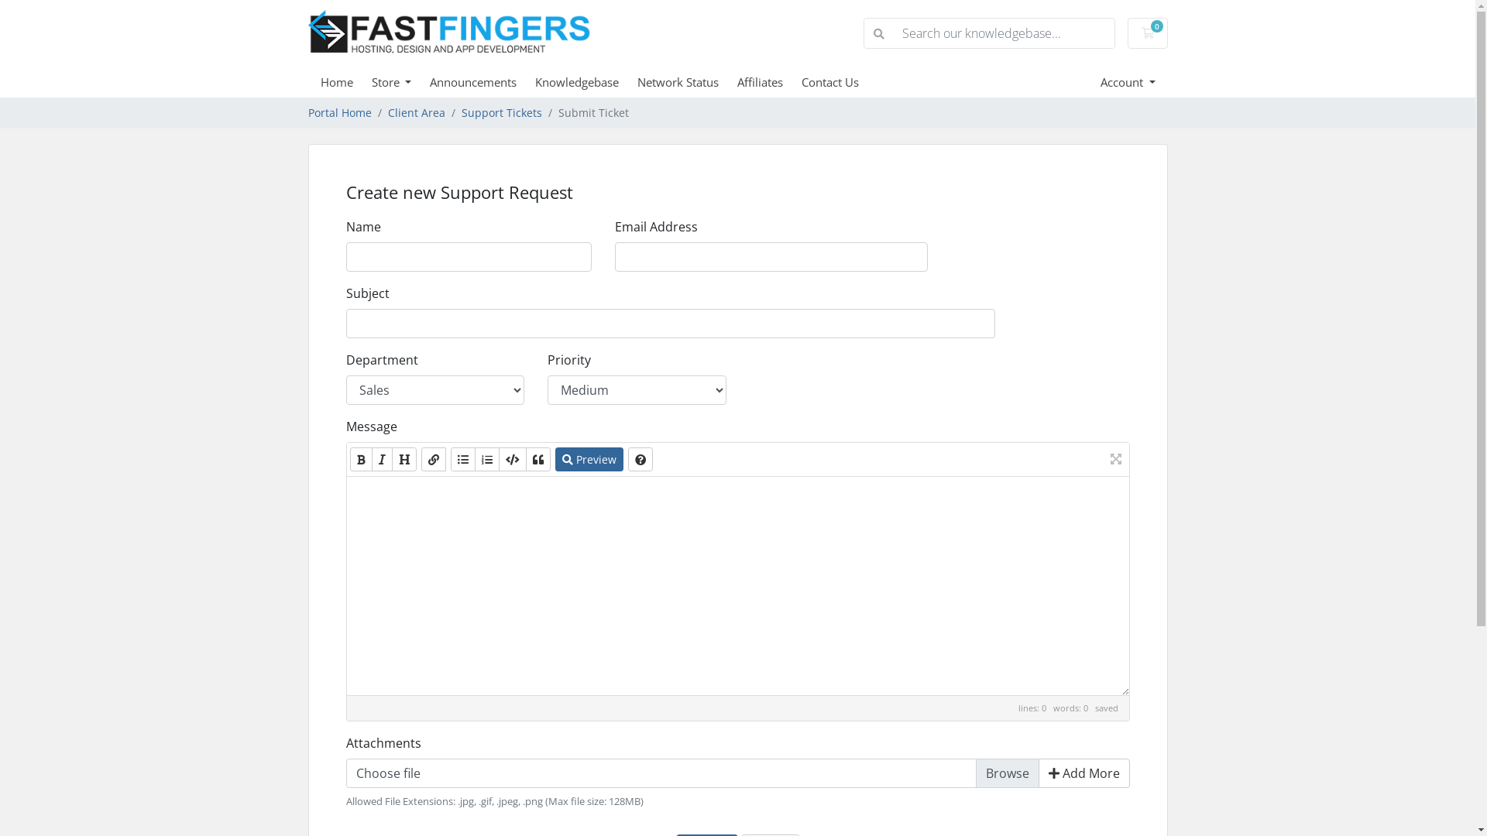 The width and height of the screenshot is (1487, 836). Describe the element at coordinates (586, 82) in the screenshot. I see `Knowledgebase` at that location.